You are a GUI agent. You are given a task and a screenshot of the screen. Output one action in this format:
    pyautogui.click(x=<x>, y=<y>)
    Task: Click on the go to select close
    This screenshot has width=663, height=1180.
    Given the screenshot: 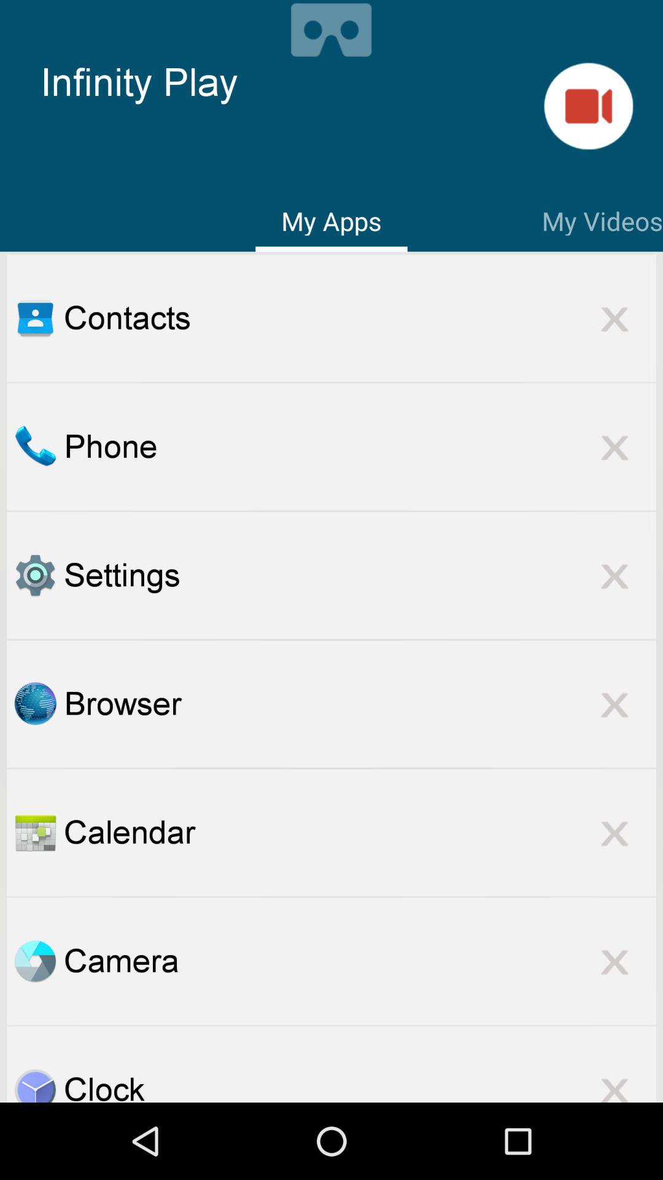 What is the action you would take?
    pyautogui.click(x=615, y=1082)
    